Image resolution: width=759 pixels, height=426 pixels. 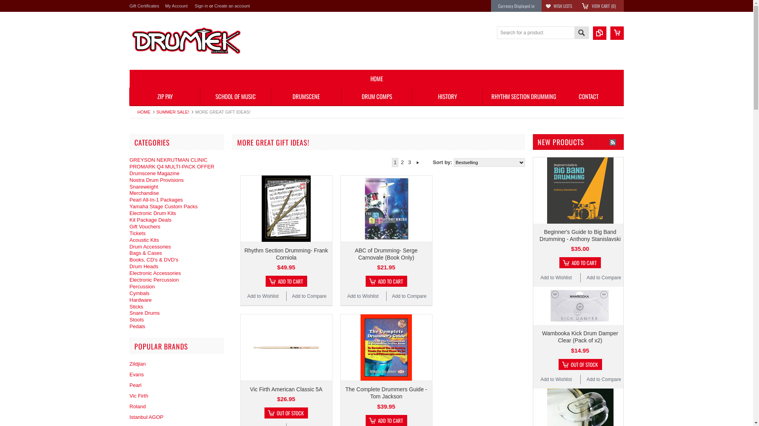 I want to click on Drum Heads, so click(x=144, y=267).